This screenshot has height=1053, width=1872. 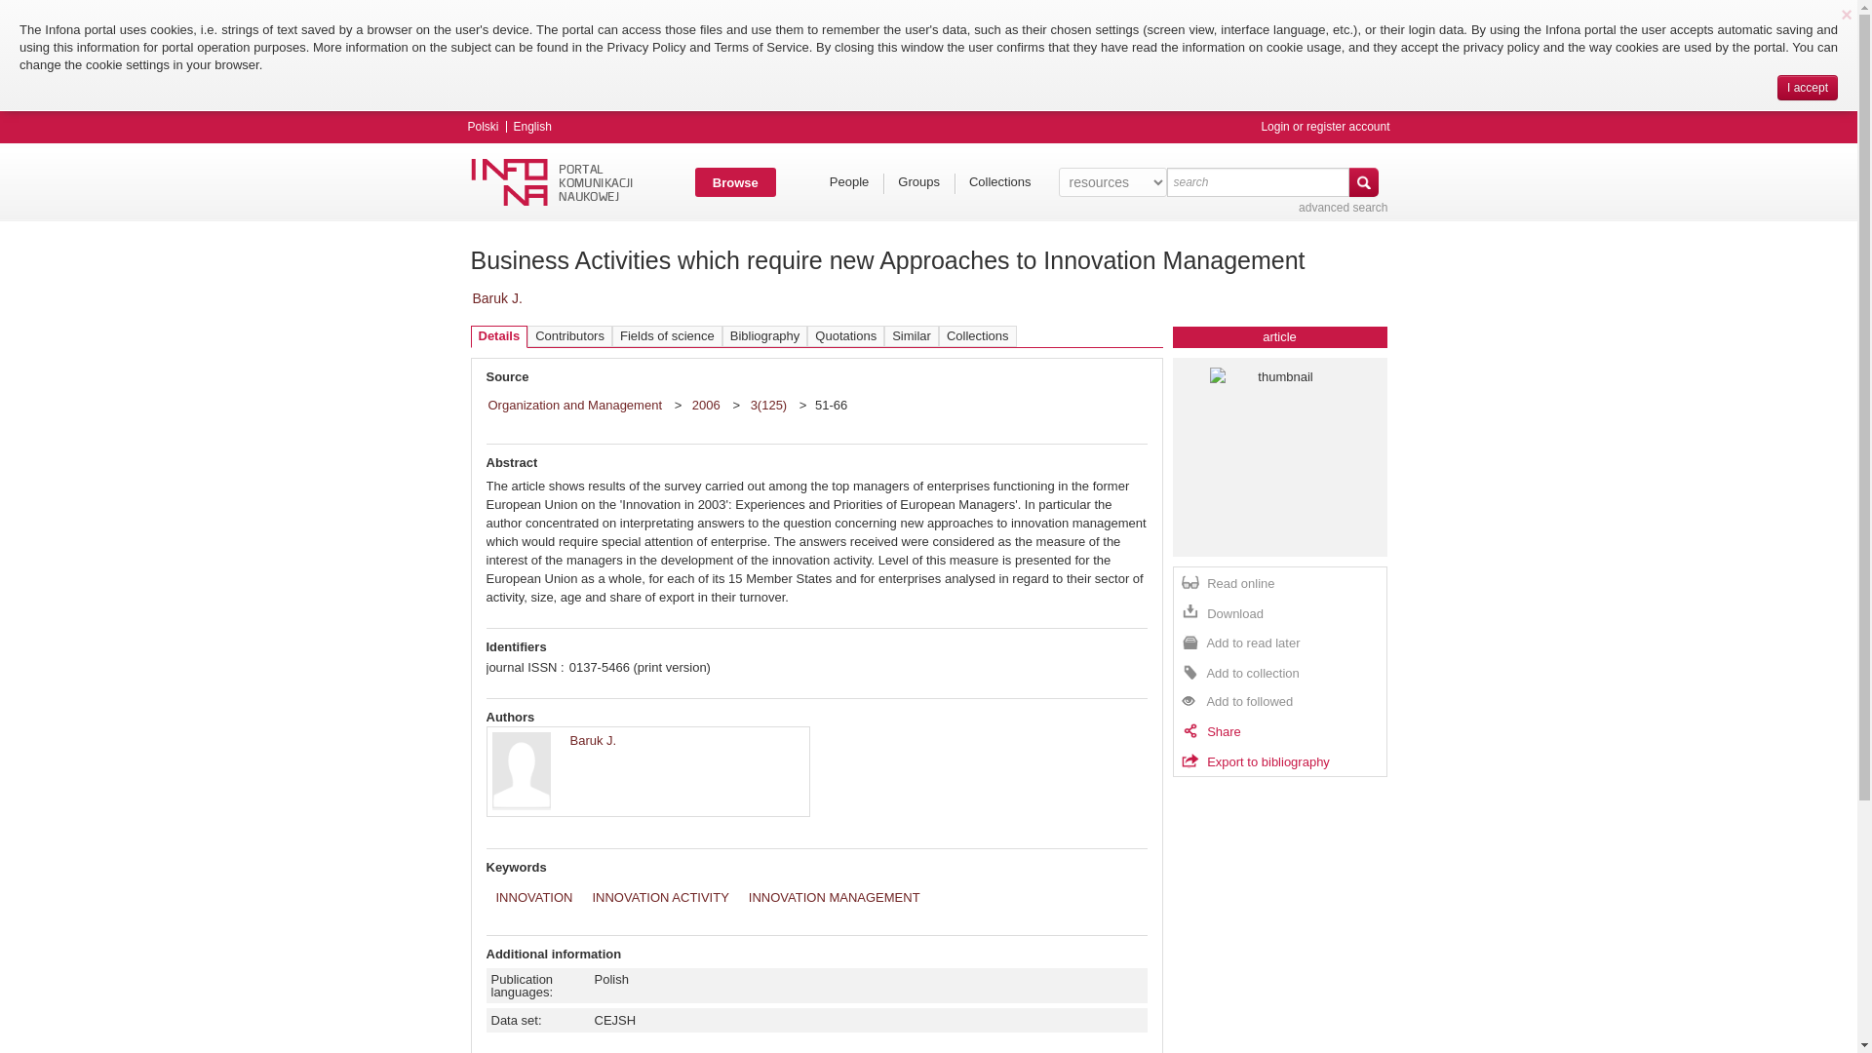 I want to click on Collections, so click(x=999, y=181).